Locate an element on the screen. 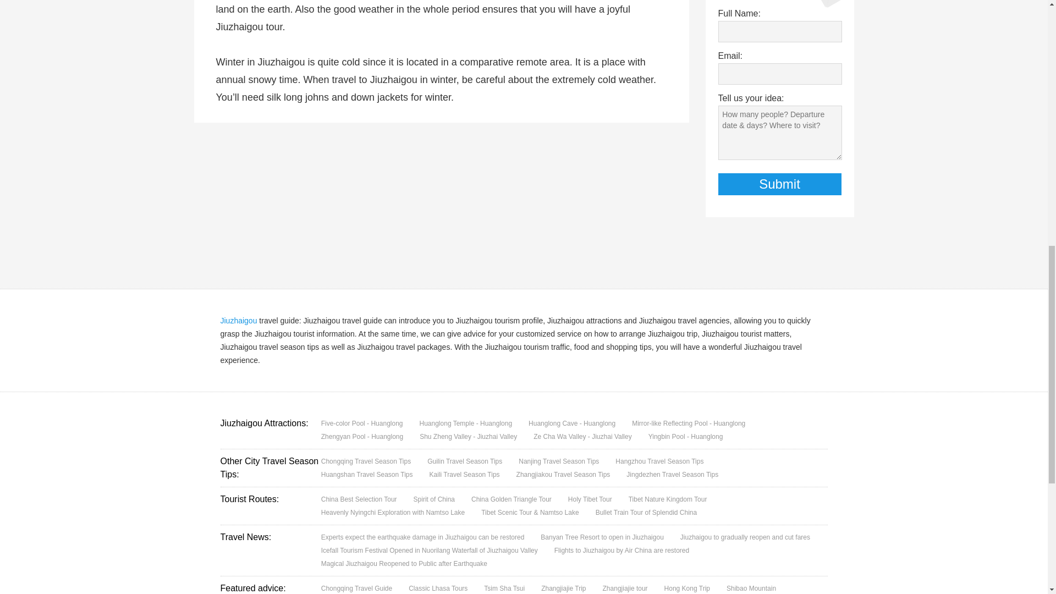 This screenshot has width=1056, height=594. Jiuzhaigou is located at coordinates (238, 320).